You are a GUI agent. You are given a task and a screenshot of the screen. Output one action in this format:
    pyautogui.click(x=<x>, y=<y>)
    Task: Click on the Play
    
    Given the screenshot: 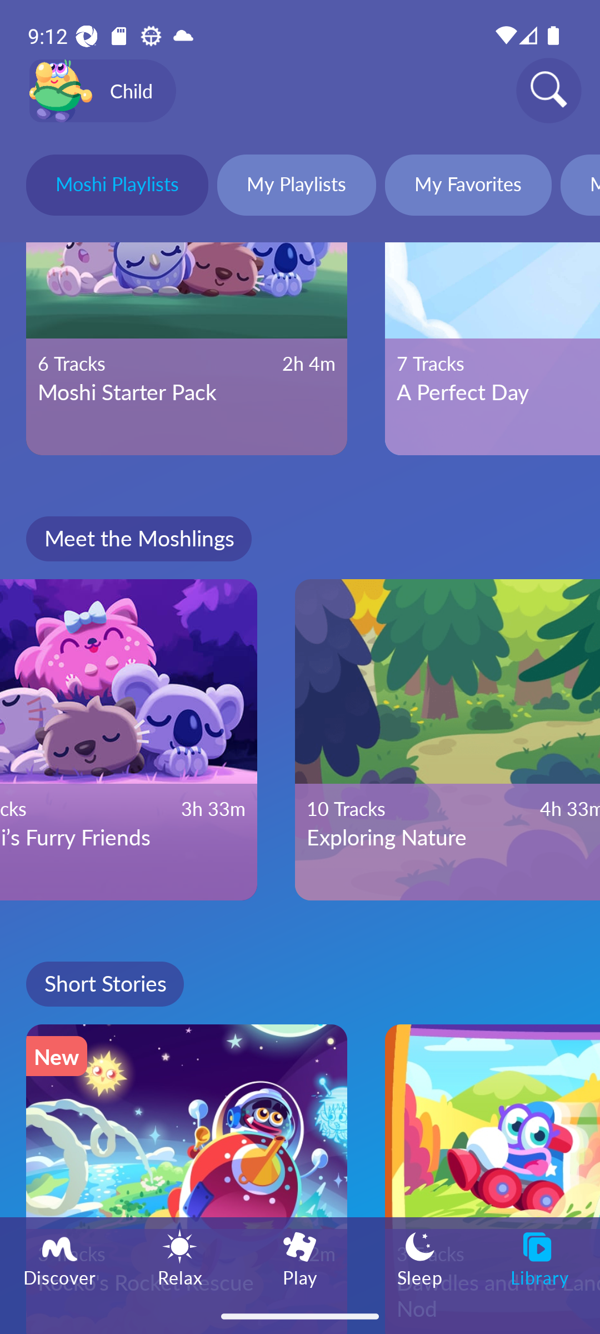 What is the action you would take?
    pyautogui.click(x=300, y=1257)
    